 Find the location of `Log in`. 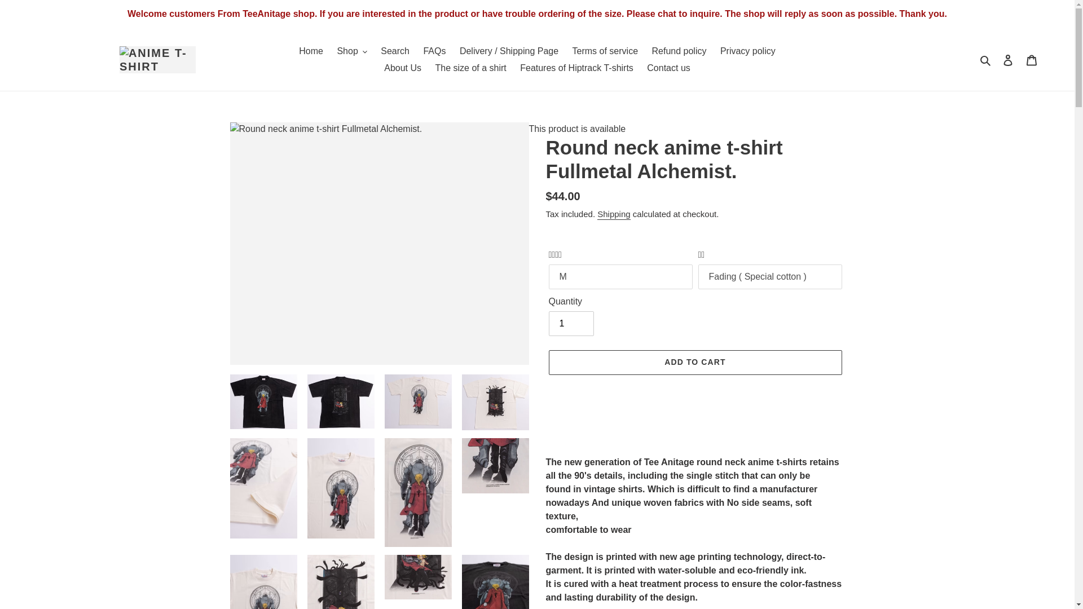

Log in is located at coordinates (1008, 60).